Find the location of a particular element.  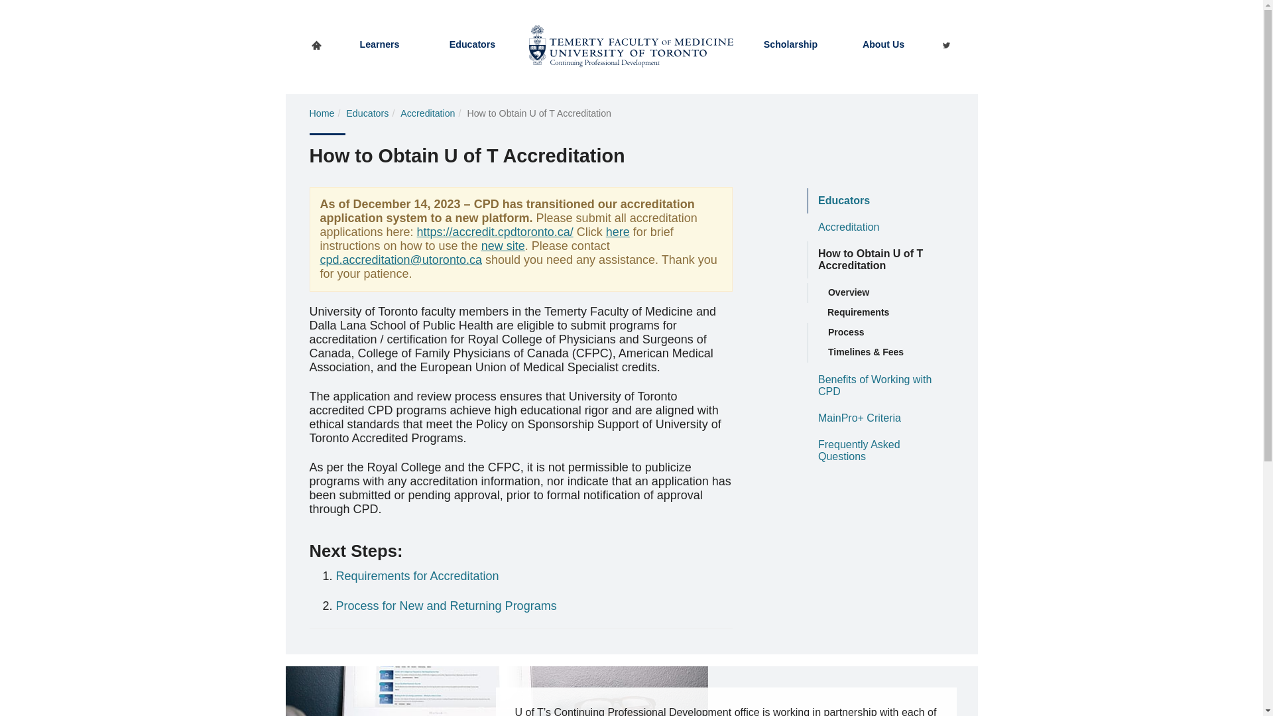

Learners is located at coordinates (379, 44).